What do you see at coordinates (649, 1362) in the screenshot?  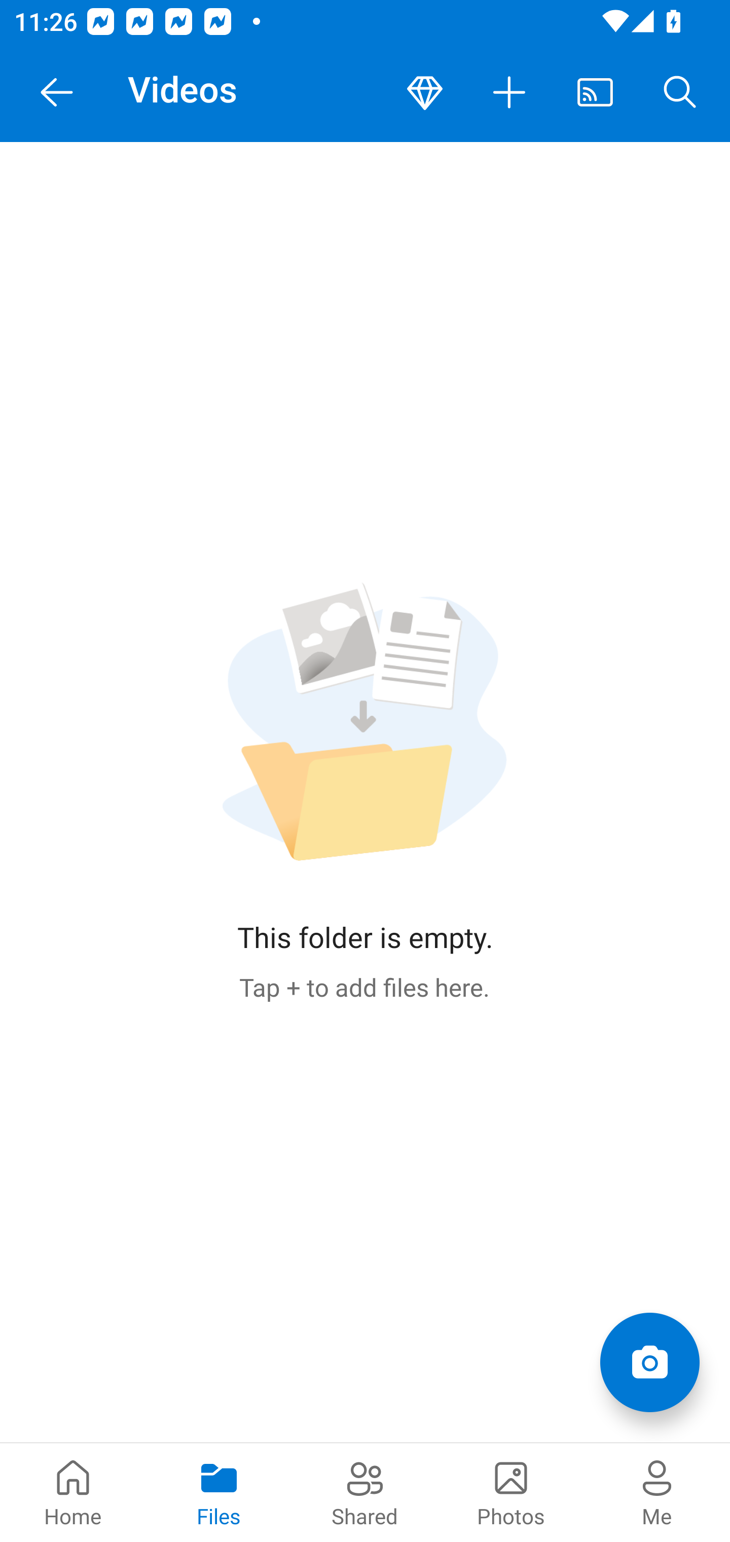 I see `Add items Scan` at bounding box center [649, 1362].